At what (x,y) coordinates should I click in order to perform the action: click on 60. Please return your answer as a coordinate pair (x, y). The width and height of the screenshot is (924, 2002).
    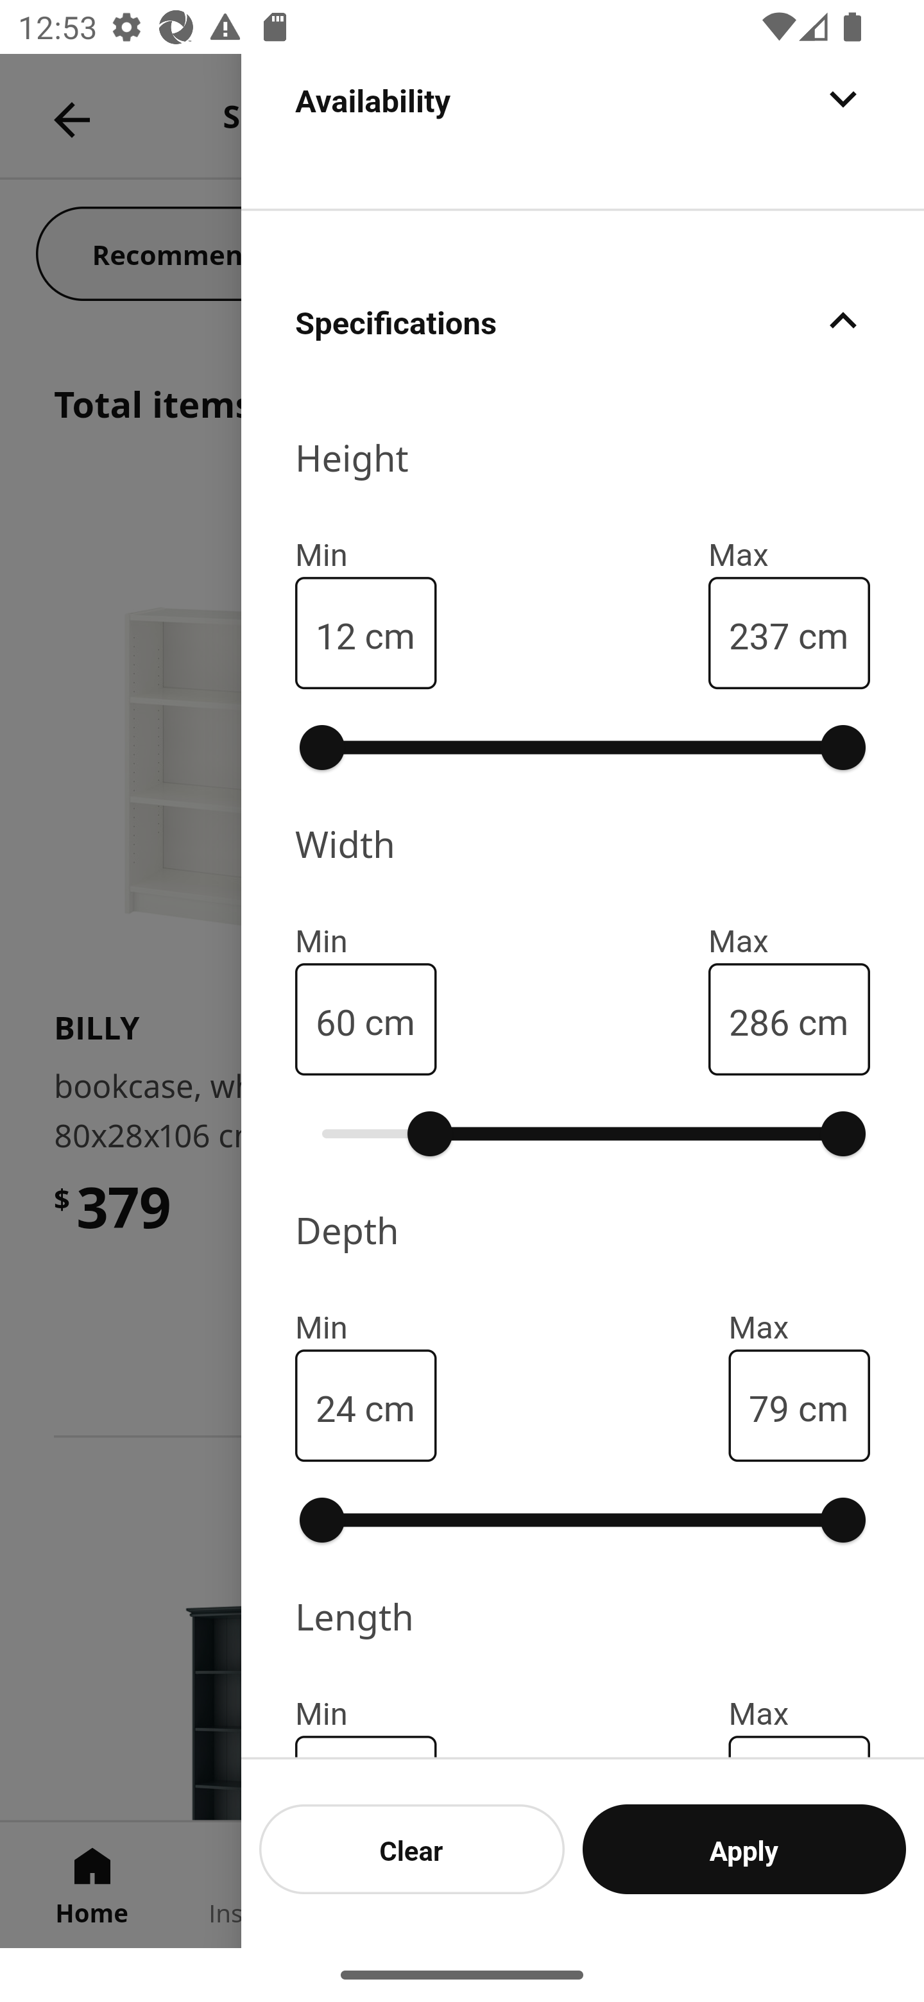
    Looking at the image, I should click on (336, 1020).